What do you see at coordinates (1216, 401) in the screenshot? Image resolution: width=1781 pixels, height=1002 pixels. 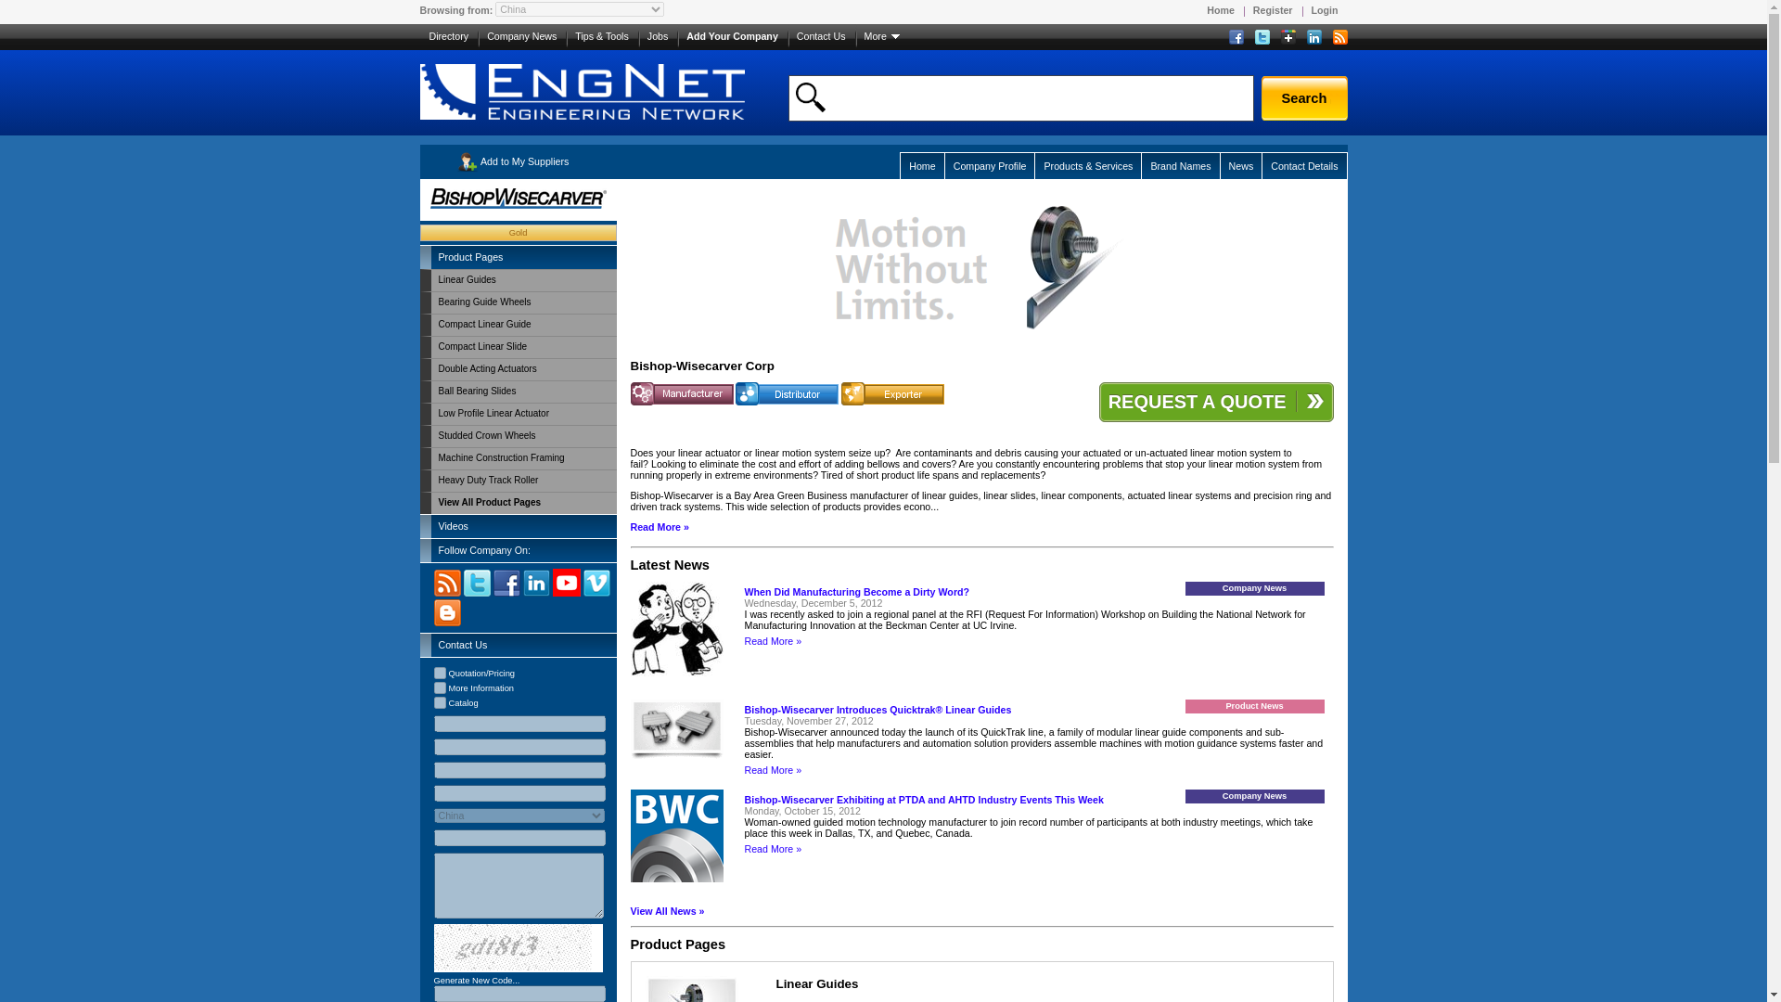 I see `REQUEST A QUOTE` at bounding box center [1216, 401].